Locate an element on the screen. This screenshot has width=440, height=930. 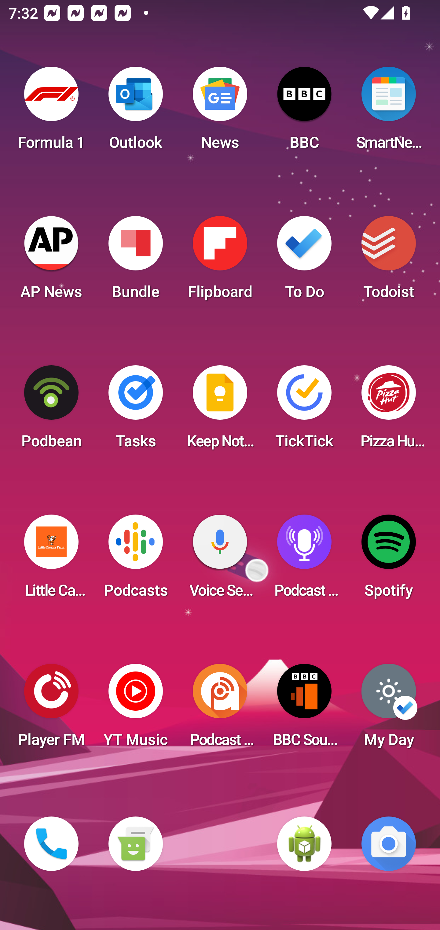
Formula 1 is located at coordinates (51, 112).